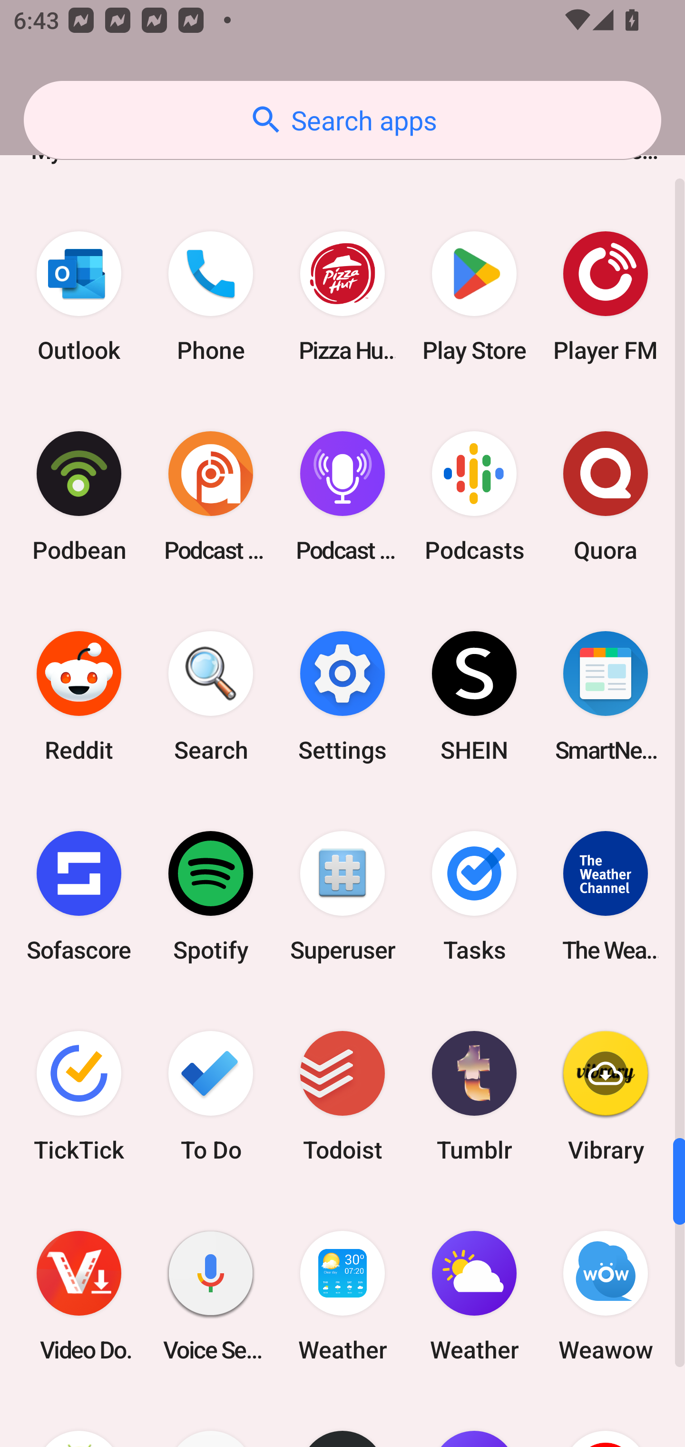  I want to click on Podcast Player, so click(342, 496).